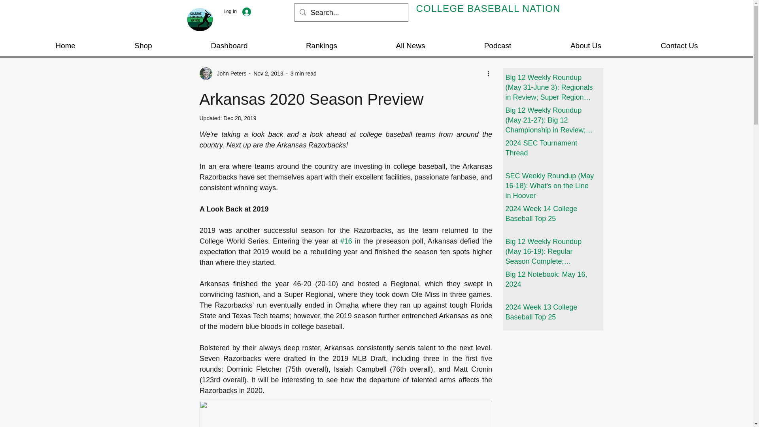 The image size is (759, 427). What do you see at coordinates (410, 46) in the screenshot?
I see `All News` at bounding box center [410, 46].